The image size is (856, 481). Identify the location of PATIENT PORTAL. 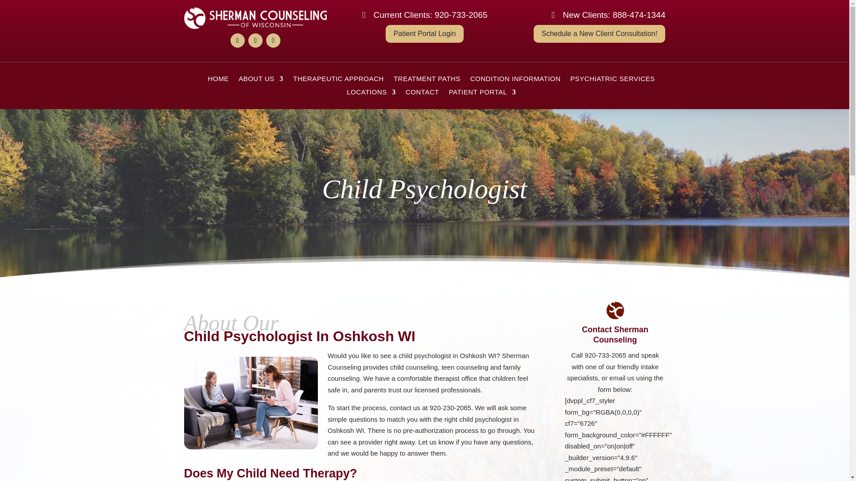
(482, 94).